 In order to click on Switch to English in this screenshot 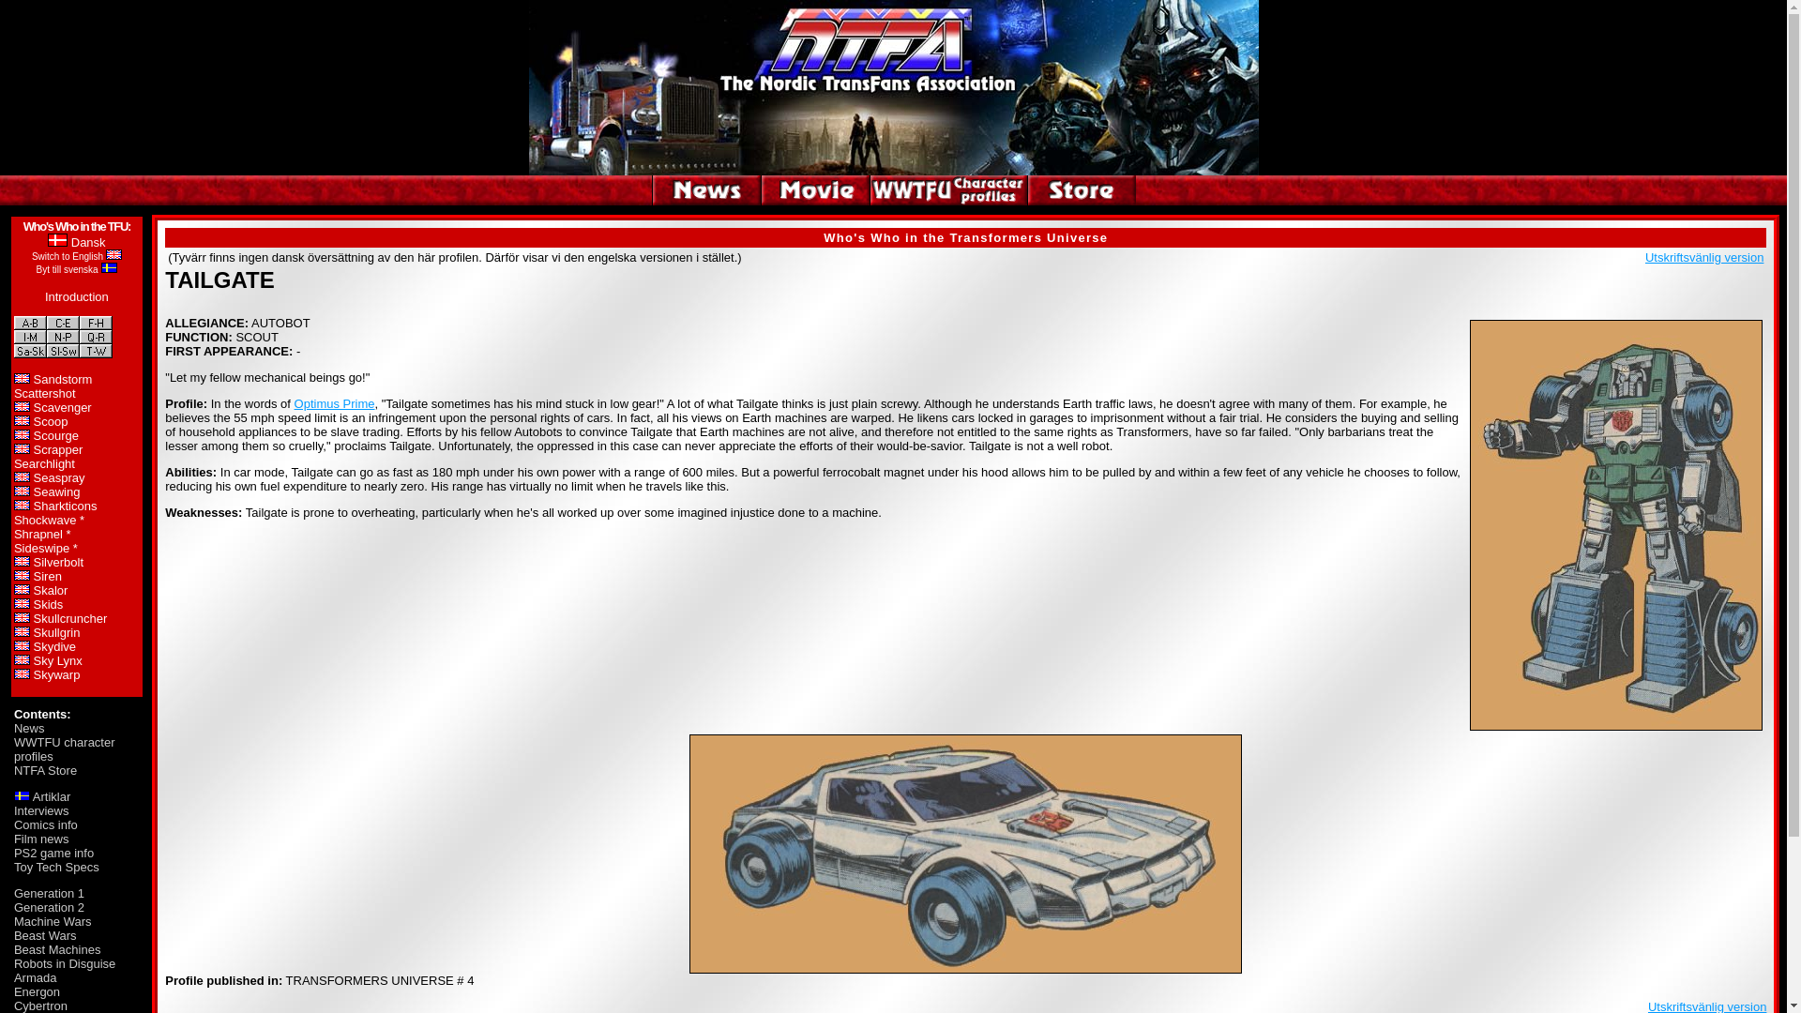, I will do `click(68, 255)`.